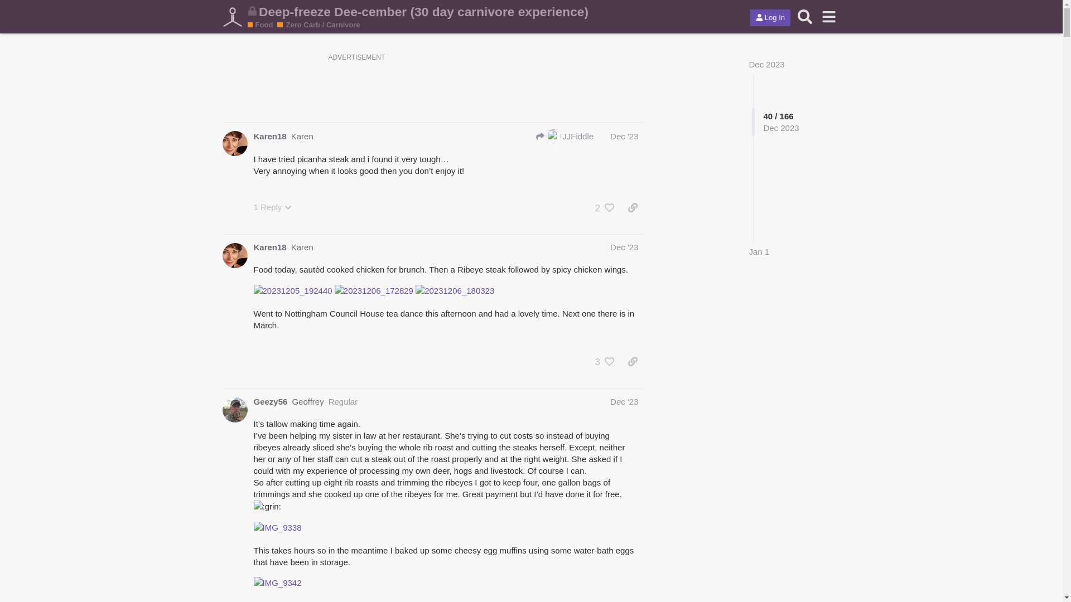 The height and width of the screenshot is (602, 1071). Describe the element at coordinates (829, 16) in the screenshot. I see `go to another topic list or category` at that location.